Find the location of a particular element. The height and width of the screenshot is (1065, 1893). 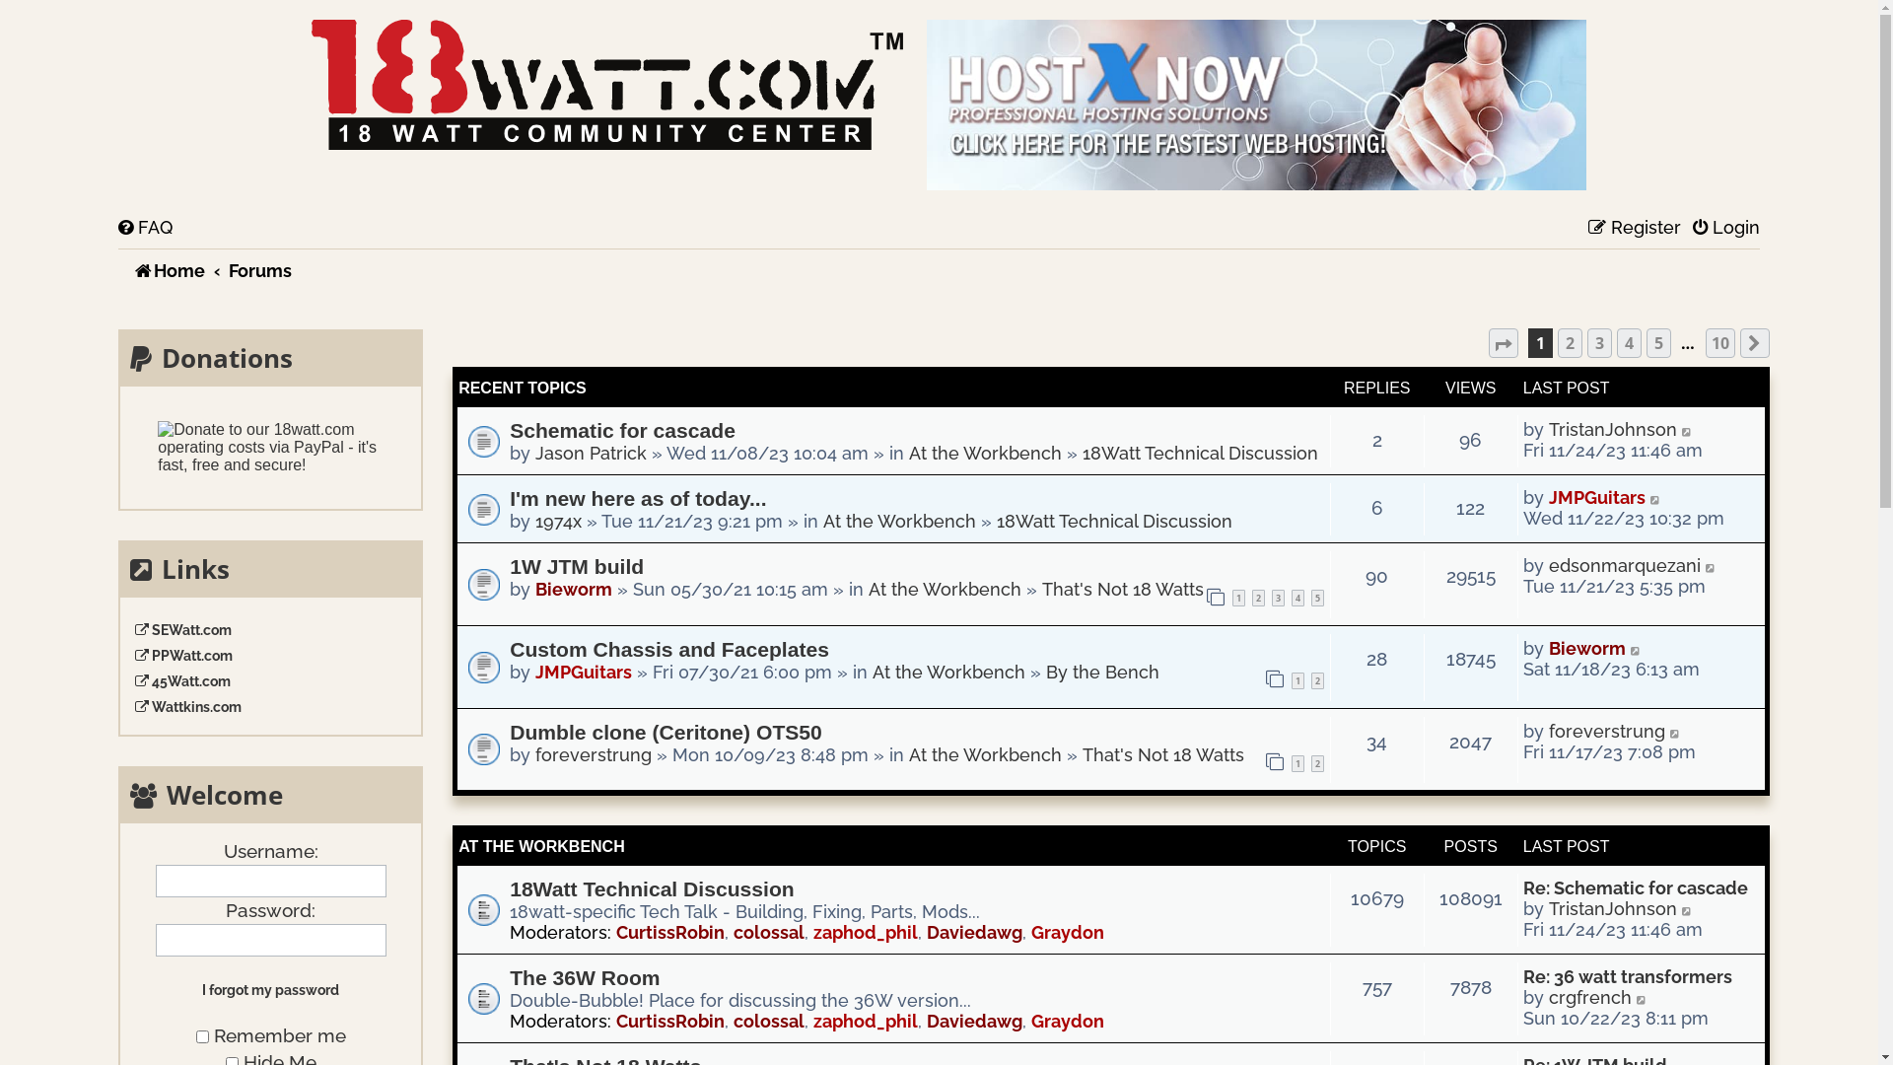

By the Bench is located at coordinates (1102, 673).